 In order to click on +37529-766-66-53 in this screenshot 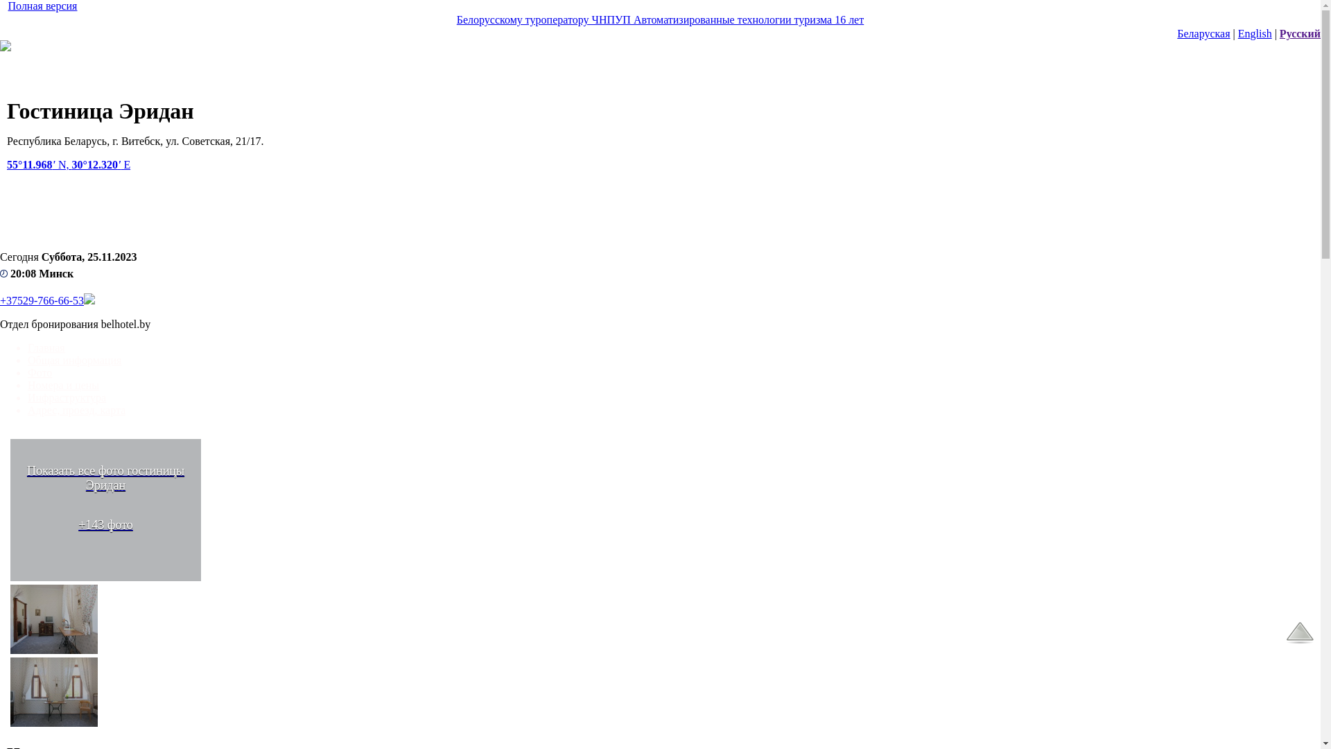, I will do `click(42, 301)`.